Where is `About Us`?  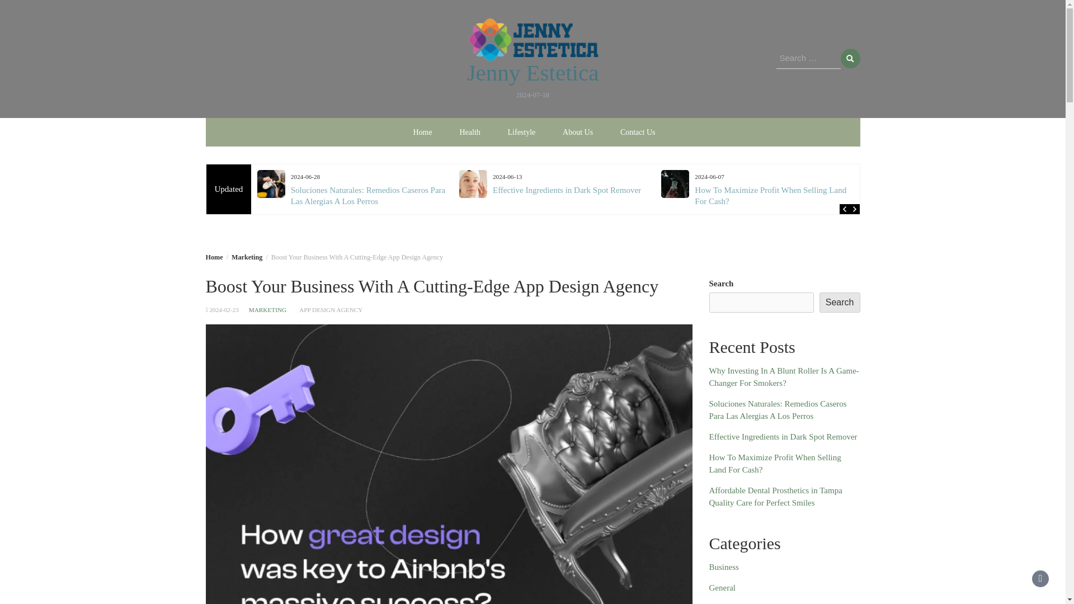 About Us is located at coordinates (577, 131).